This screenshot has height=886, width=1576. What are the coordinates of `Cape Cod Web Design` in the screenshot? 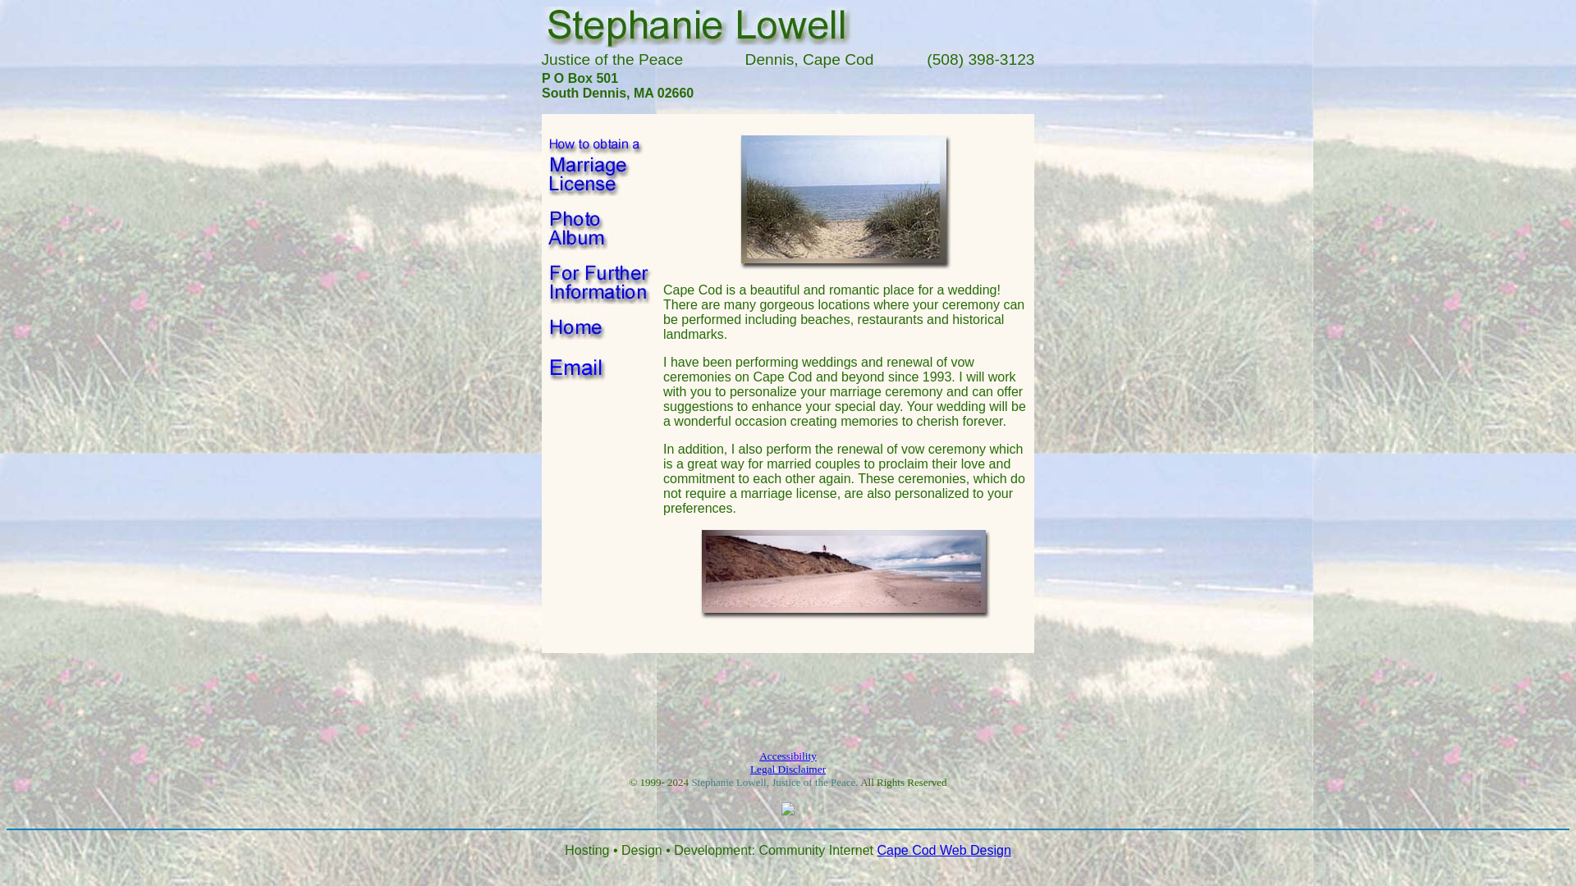 It's located at (942, 850).